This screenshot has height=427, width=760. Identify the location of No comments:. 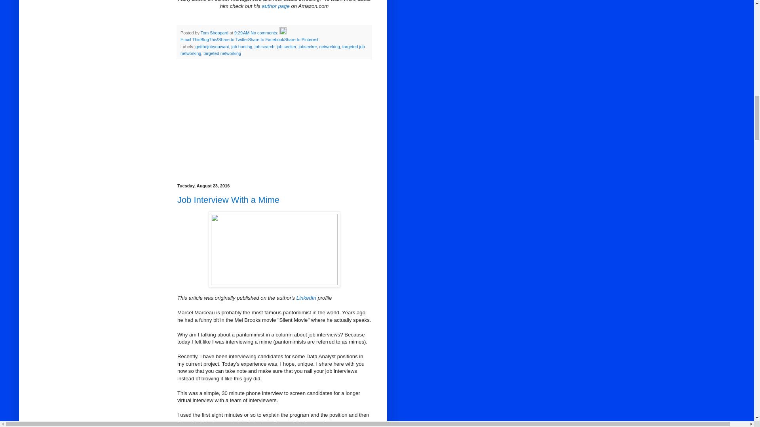
(265, 32).